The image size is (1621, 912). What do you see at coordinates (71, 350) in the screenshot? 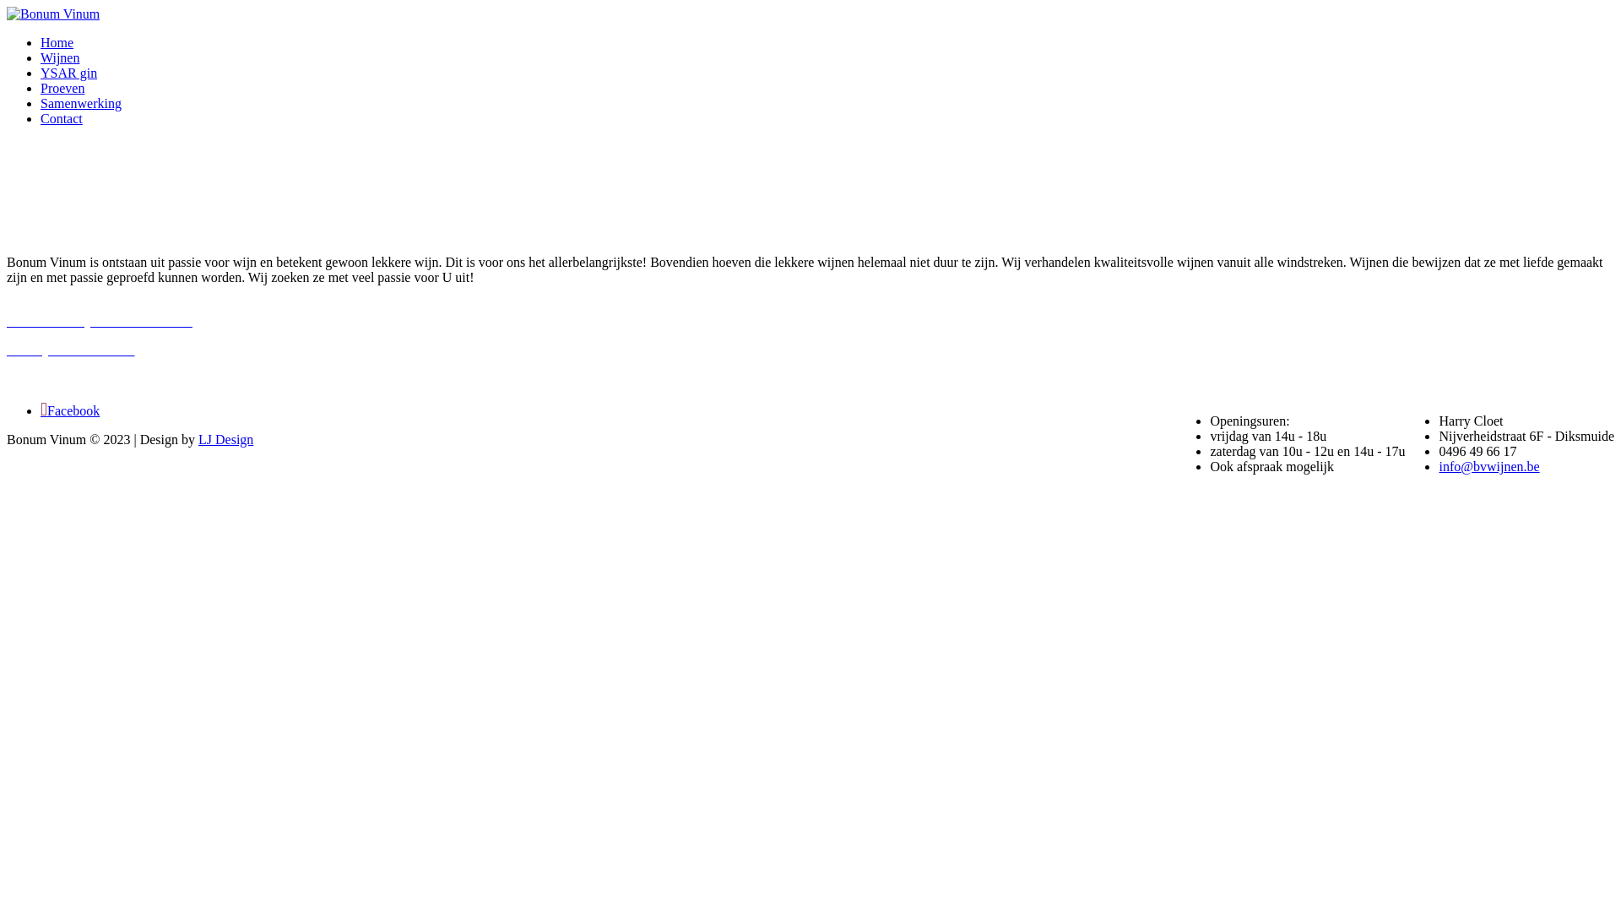
I see `Inschrijven nieuwsbrief` at bounding box center [71, 350].